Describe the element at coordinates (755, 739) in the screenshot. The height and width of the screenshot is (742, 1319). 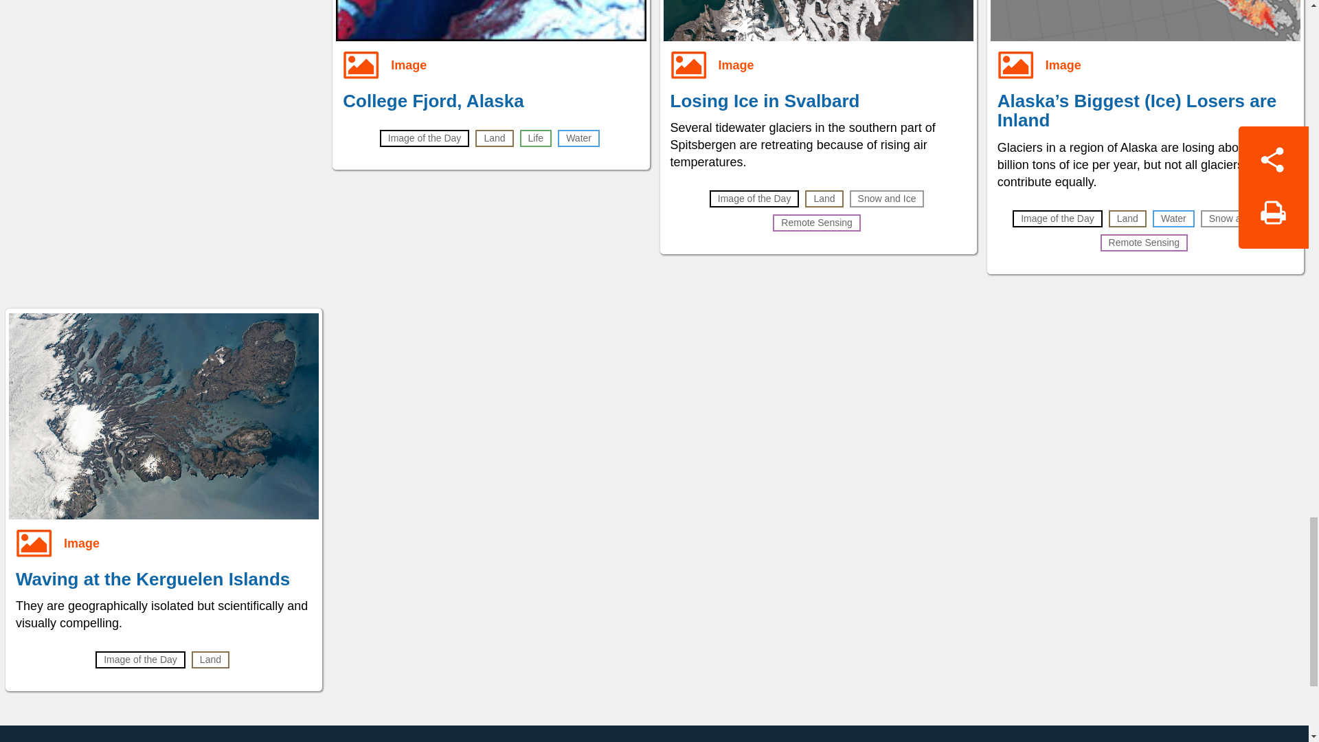
I see `Instagram` at that location.